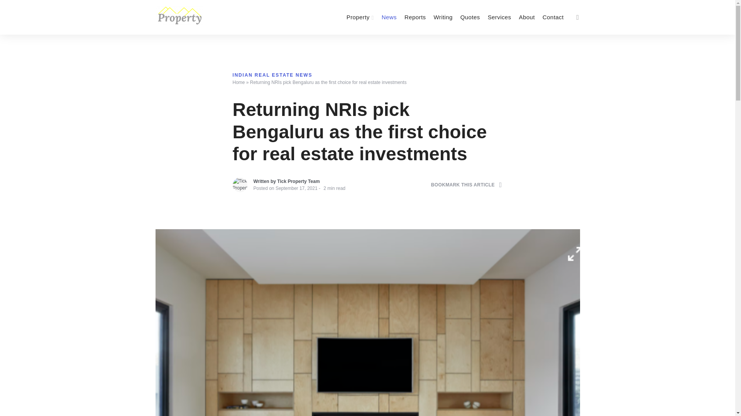 The image size is (741, 416). I want to click on Property, so click(360, 17).